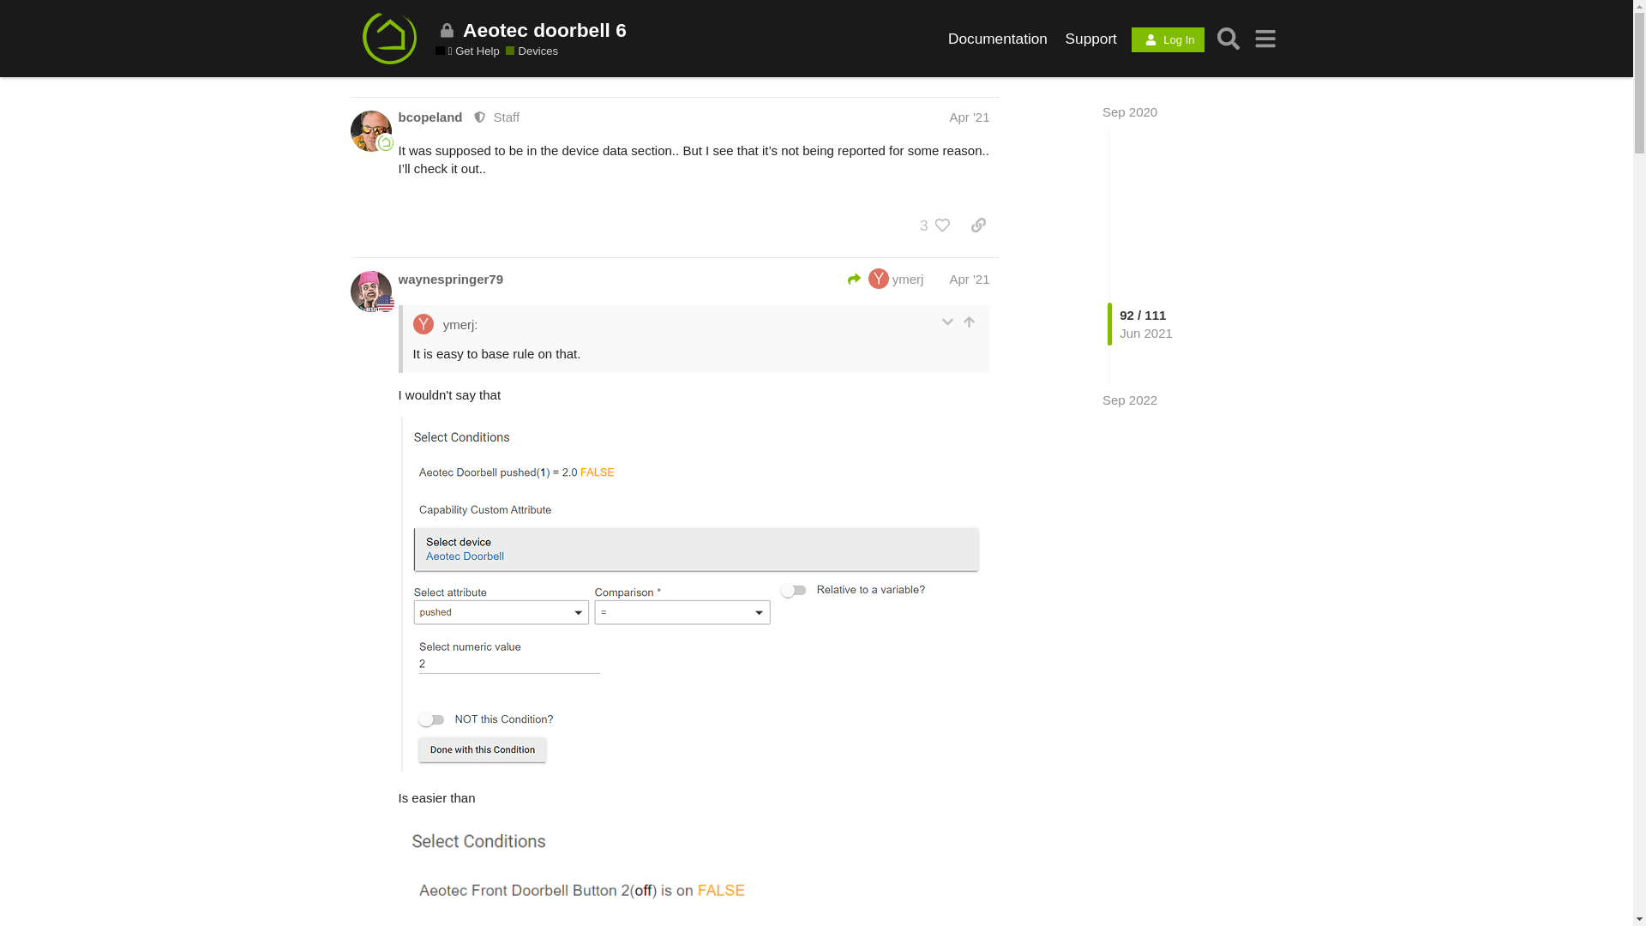 The width and height of the screenshot is (1646, 926). What do you see at coordinates (969, 117) in the screenshot?
I see `Apr '21` at bounding box center [969, 117].